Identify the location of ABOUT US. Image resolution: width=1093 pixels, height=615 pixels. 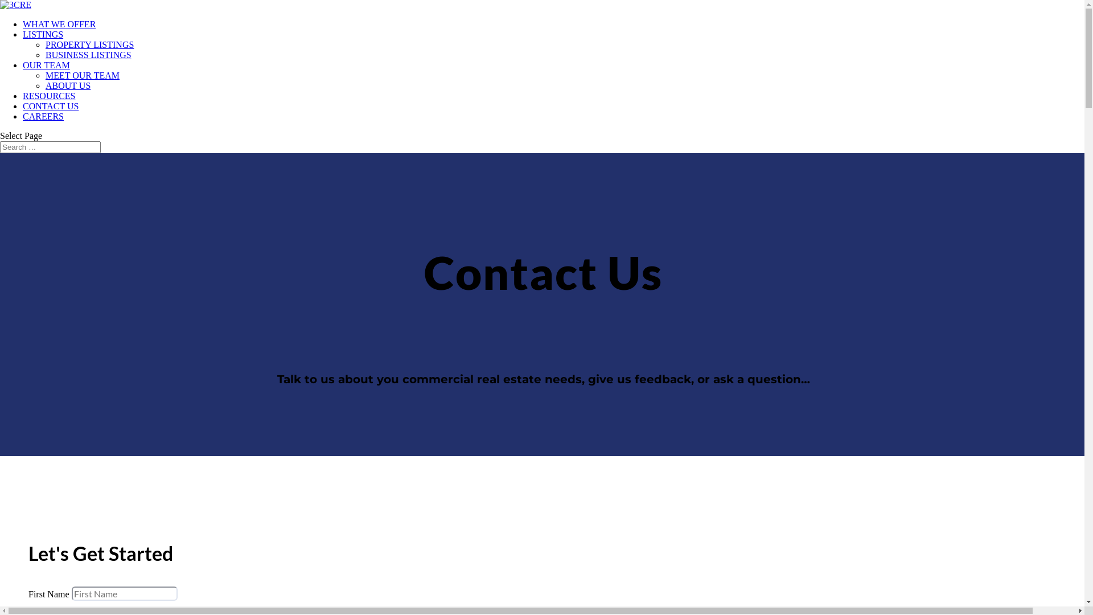
(68, 85).